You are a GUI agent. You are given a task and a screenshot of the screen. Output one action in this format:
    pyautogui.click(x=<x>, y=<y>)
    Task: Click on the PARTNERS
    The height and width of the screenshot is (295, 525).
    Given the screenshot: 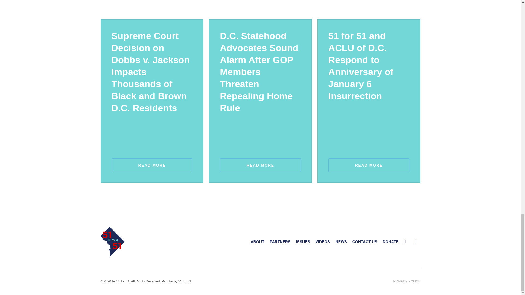 What is the action you would take?
    pyautogui.click(x=280, y=241)
    